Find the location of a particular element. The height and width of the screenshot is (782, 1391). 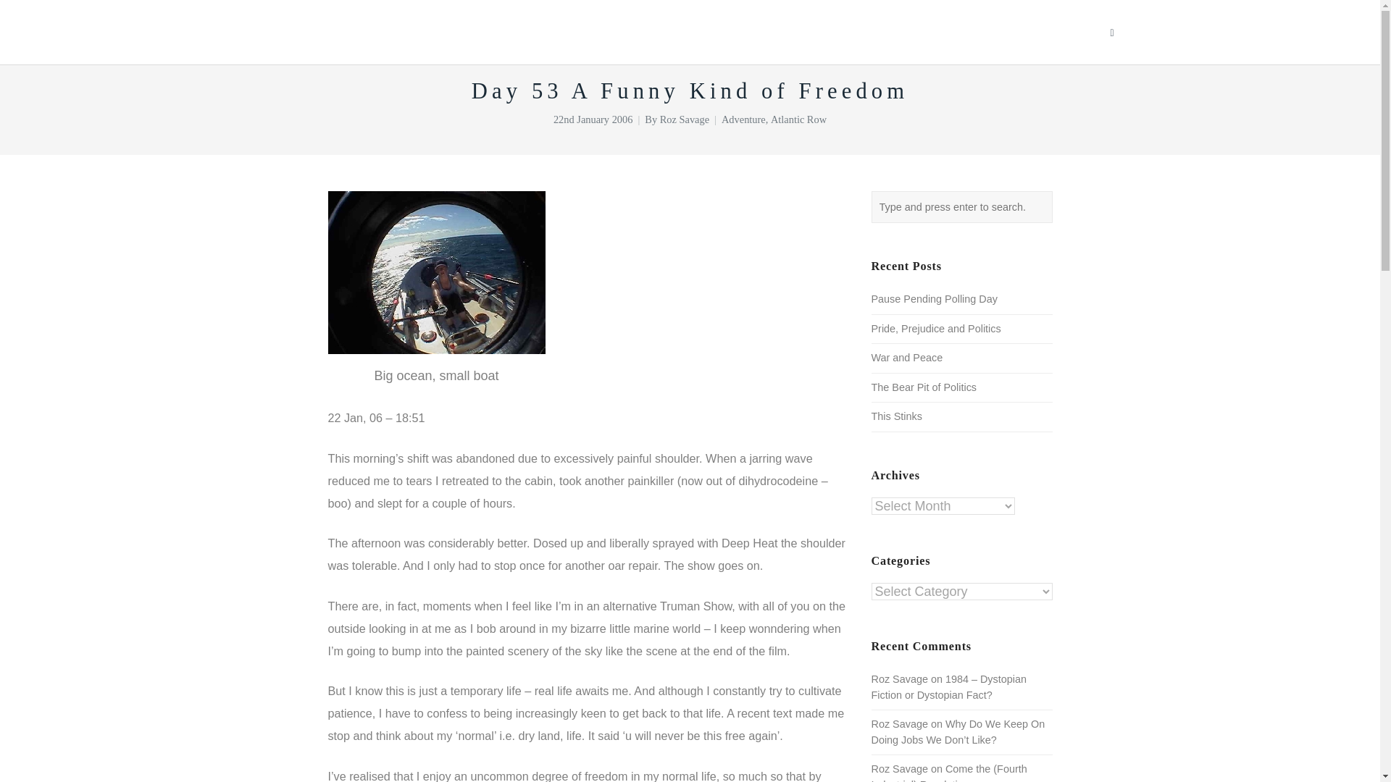

War and Peace is located at coordinates (906, 358).